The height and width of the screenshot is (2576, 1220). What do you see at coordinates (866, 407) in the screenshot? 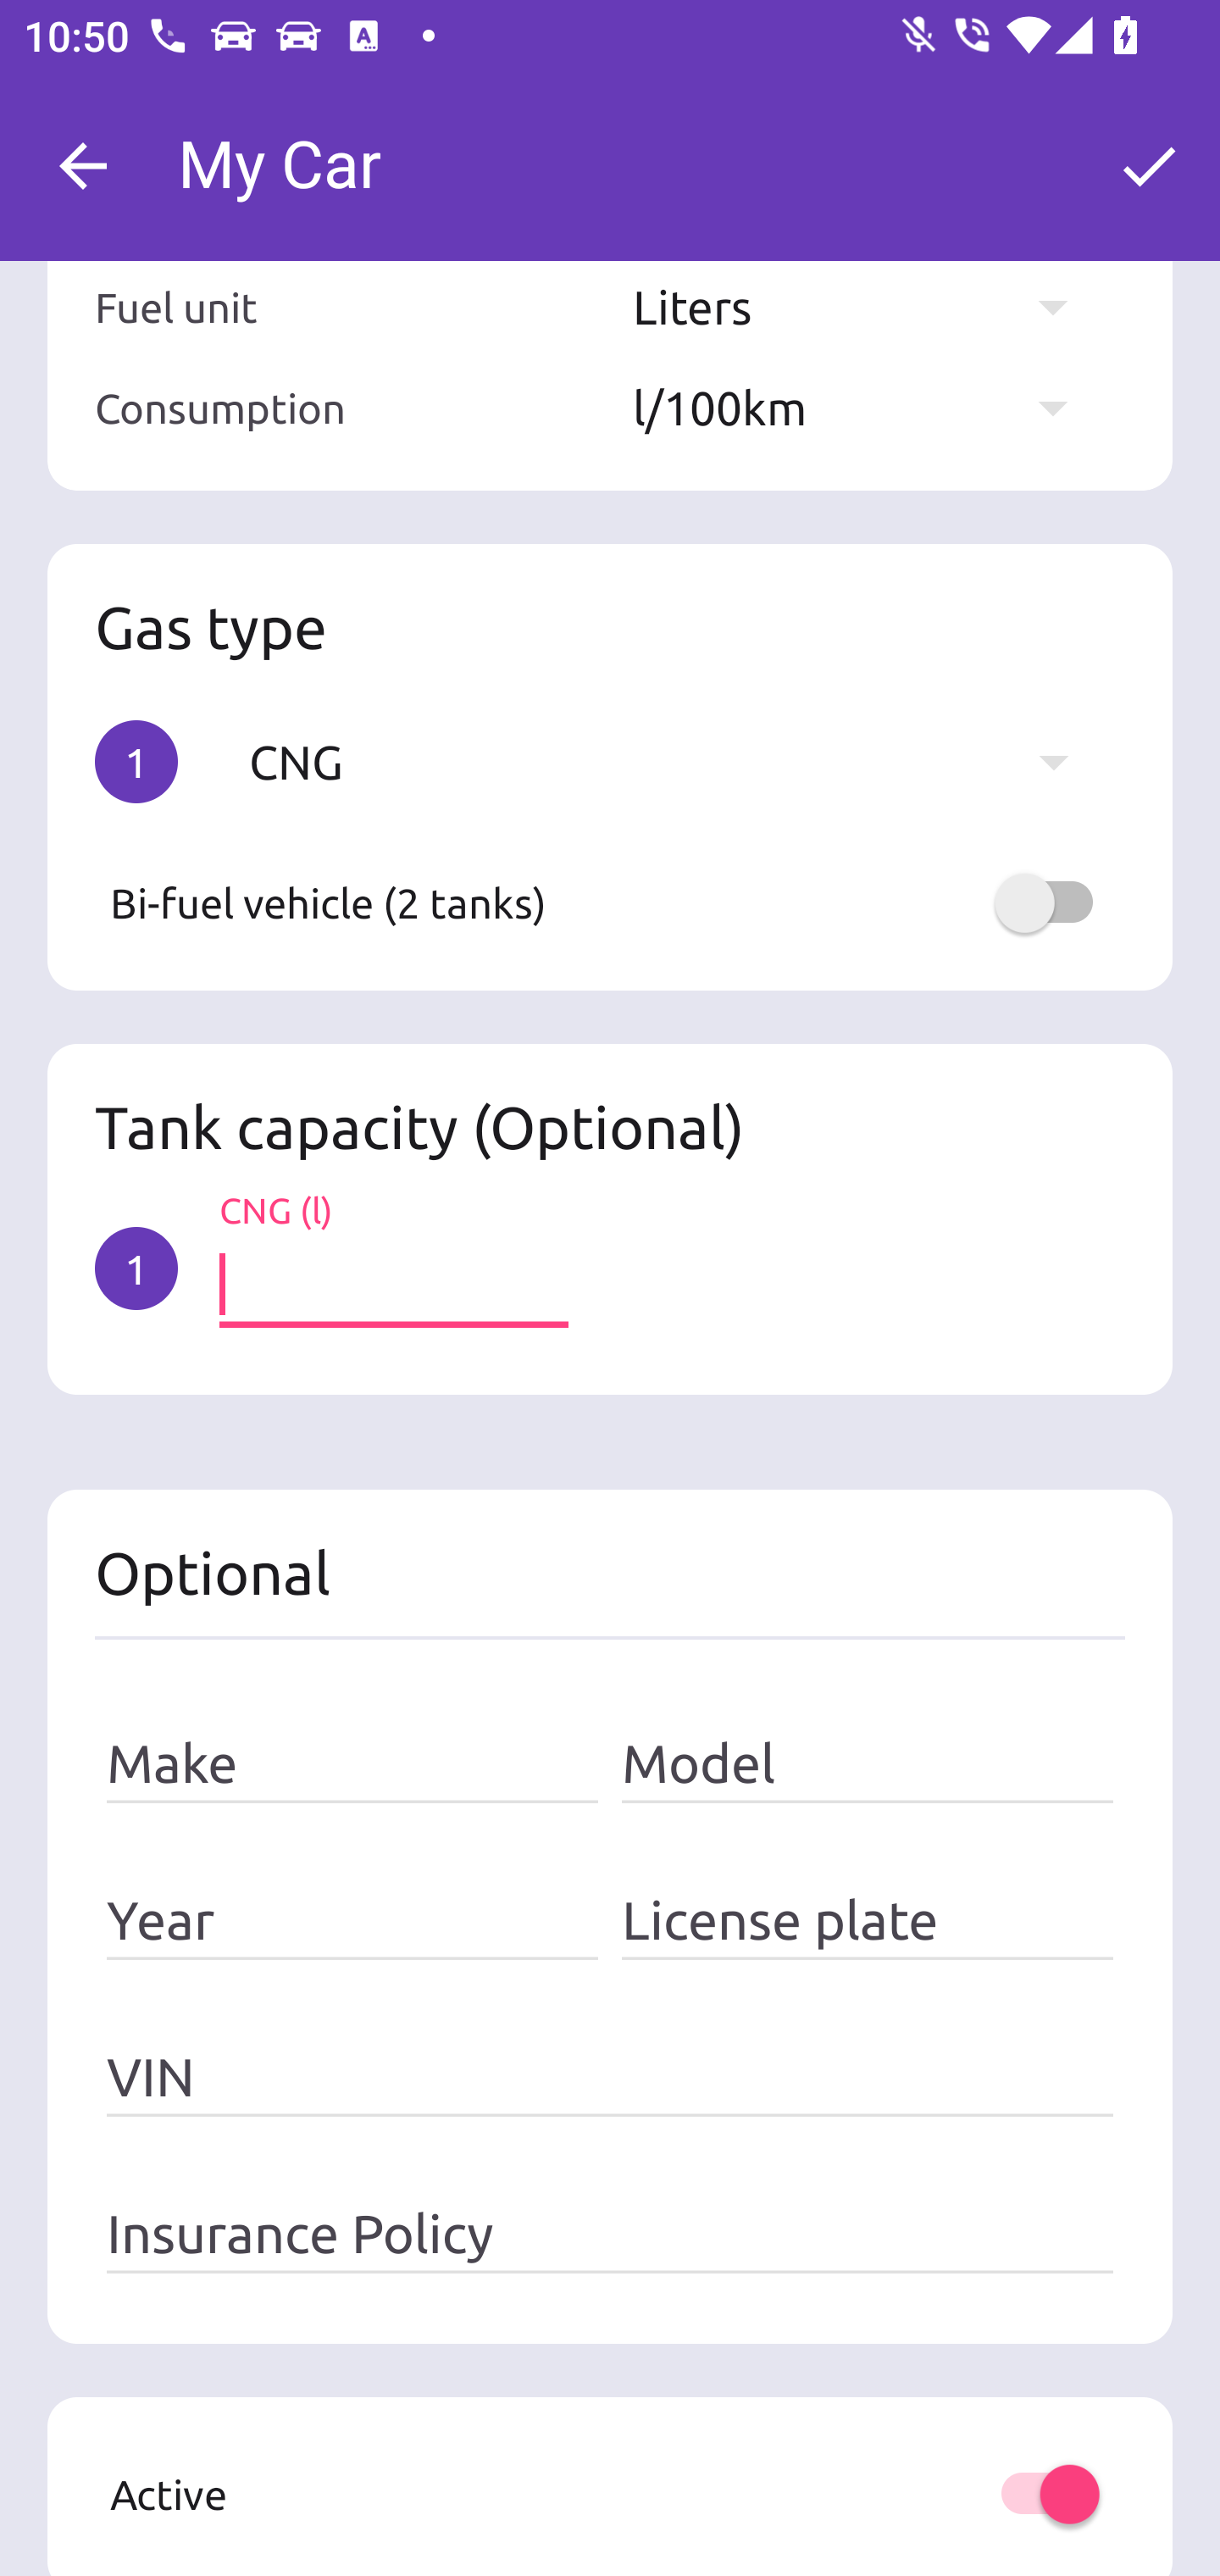
I see `l/100km` at bounding box center [866, 407].